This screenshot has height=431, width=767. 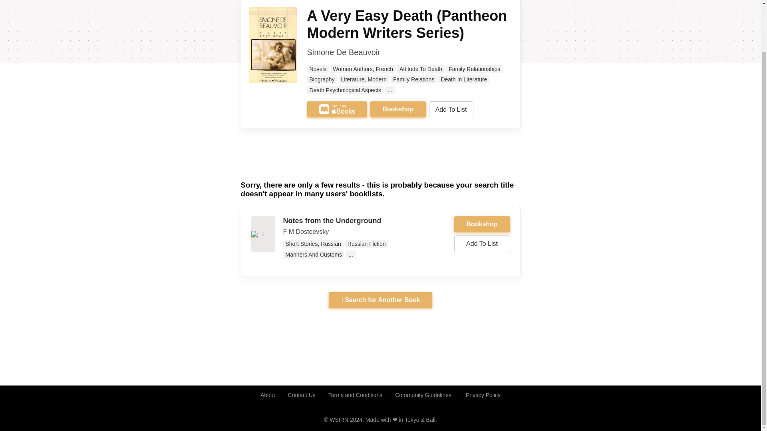 What do you see at coordinates (345, 90) in the screenshot?
I see `Death Psychological Aspects` at bounding box center [345, 90].